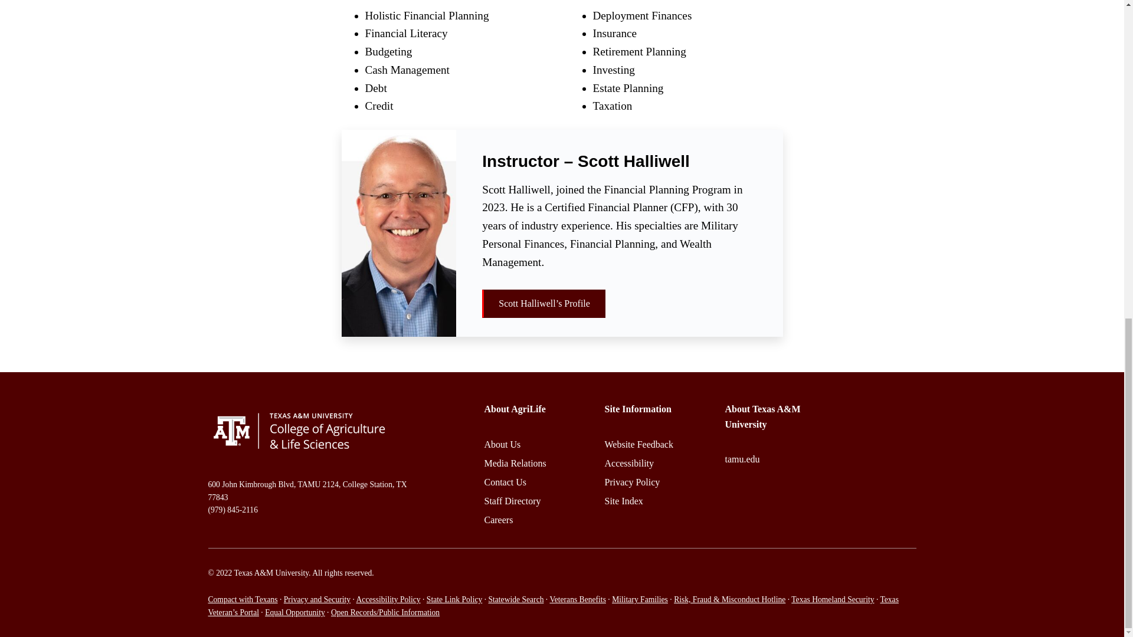 This screenshot has width=1133, height=637. Describe the element at coordinates (295, 612) in the screenshot. I see `Equal Opportunity` at that location.